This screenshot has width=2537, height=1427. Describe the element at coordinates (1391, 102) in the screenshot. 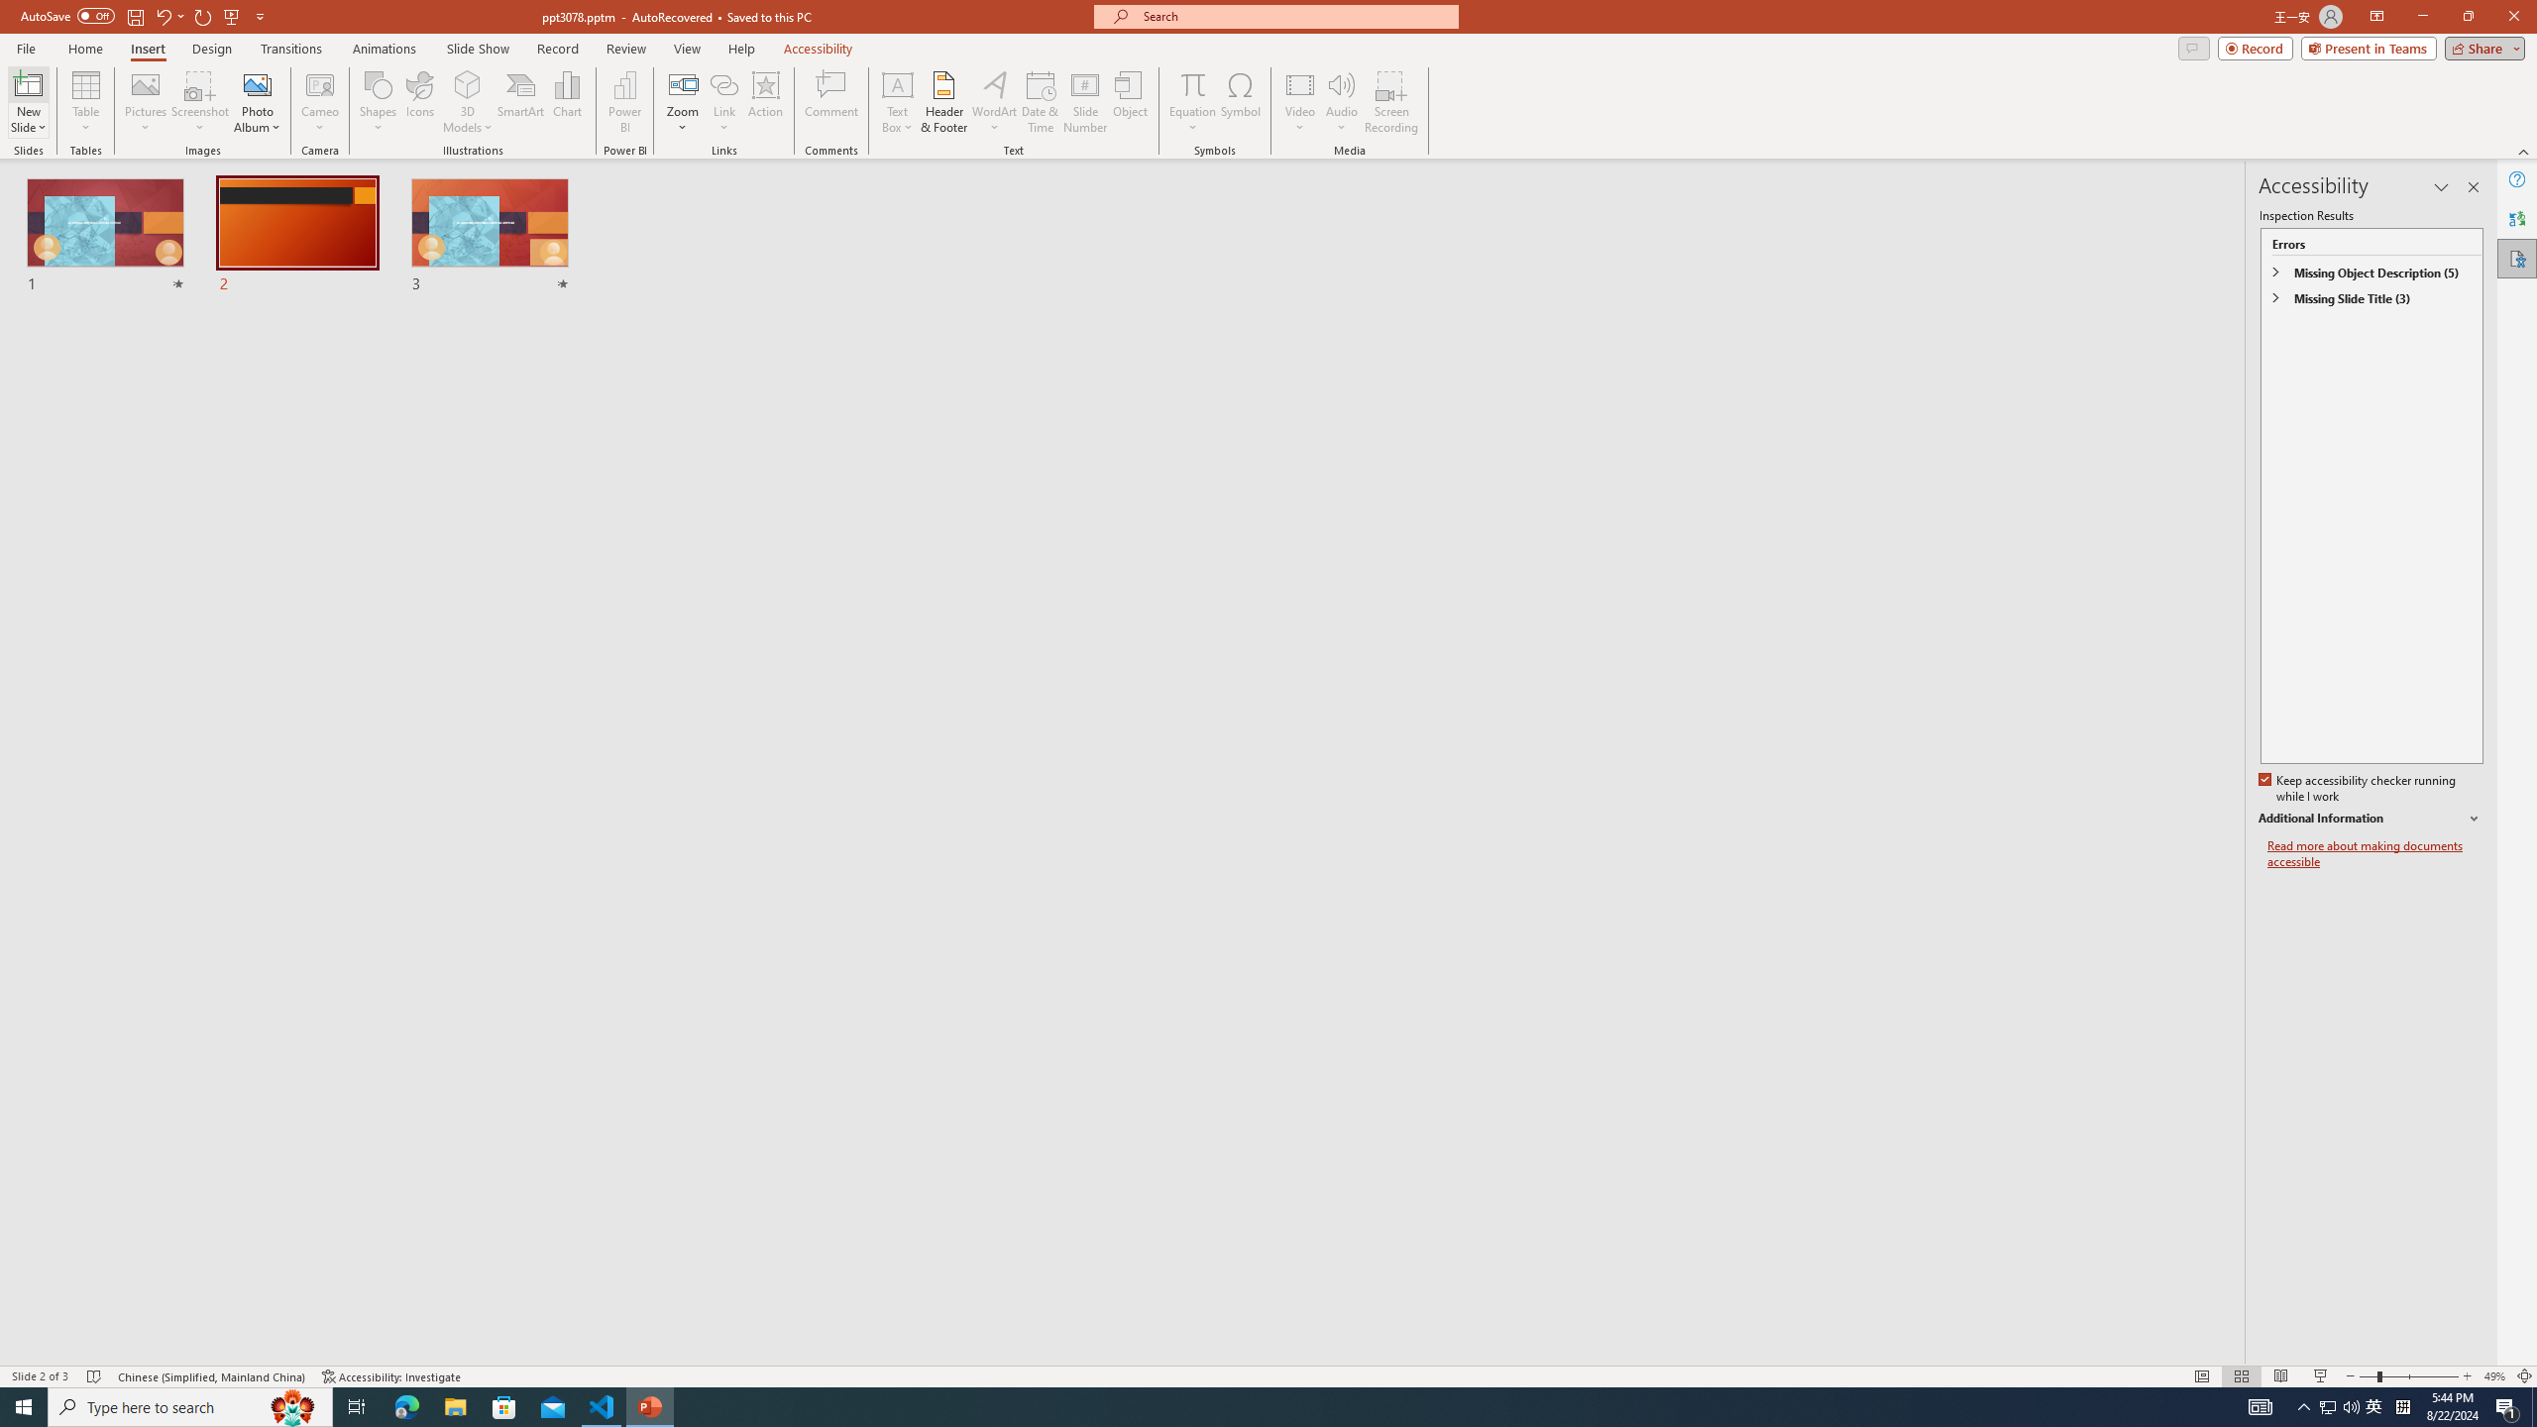

I see `Screen Recording...` at that location.